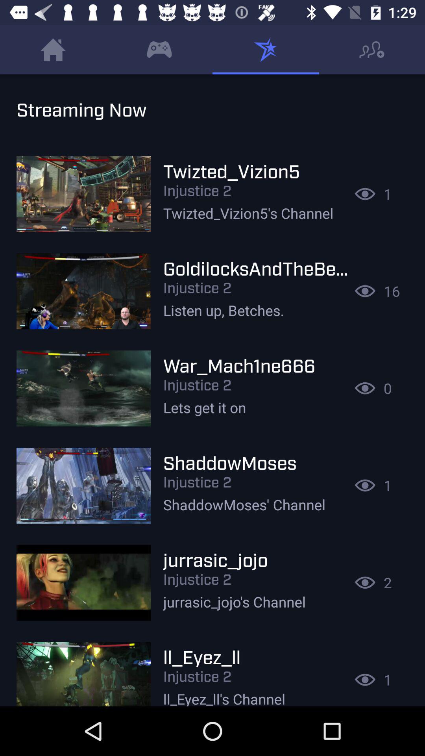  Describe the element at coordinates (159, 50) in the screenshot. I see `click the option next to the home icon` at that location.